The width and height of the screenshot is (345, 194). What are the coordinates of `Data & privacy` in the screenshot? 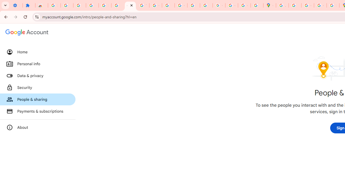 It's located at (38, 76).